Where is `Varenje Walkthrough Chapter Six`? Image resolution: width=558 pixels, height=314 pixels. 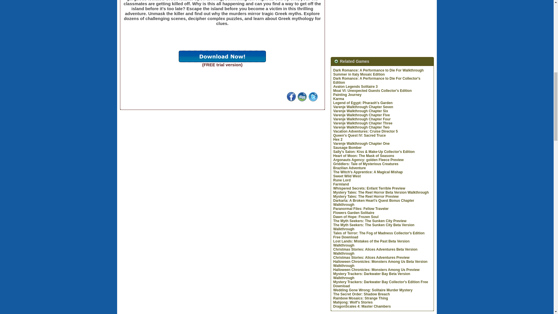 Varenje Walkthrough Chapter Six is located at coordinates (360, 111).